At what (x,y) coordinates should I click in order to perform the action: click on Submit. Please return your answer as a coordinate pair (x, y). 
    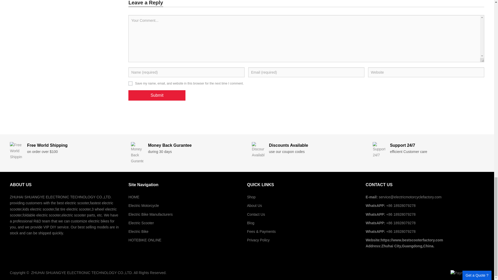
    Looking at the image, I should click on (157, 95).